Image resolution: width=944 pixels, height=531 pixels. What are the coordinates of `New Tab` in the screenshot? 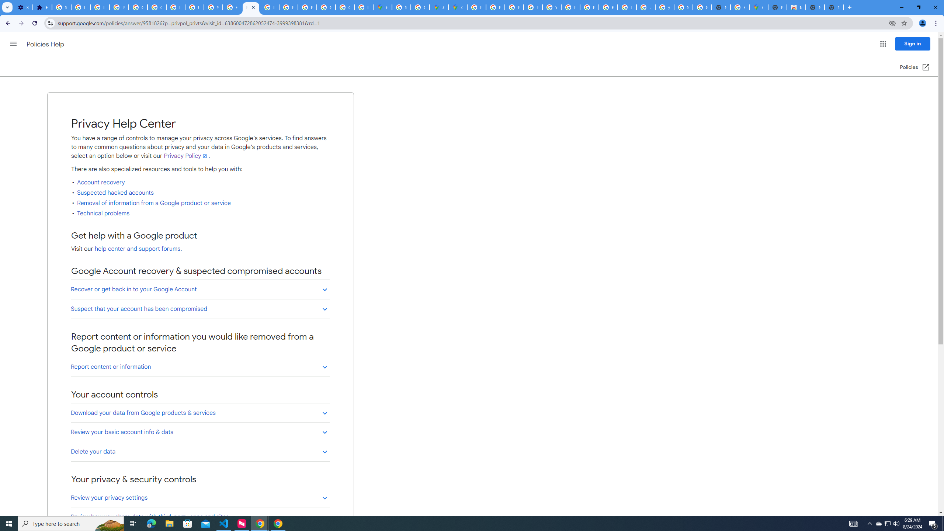 It's located at (777, 7).